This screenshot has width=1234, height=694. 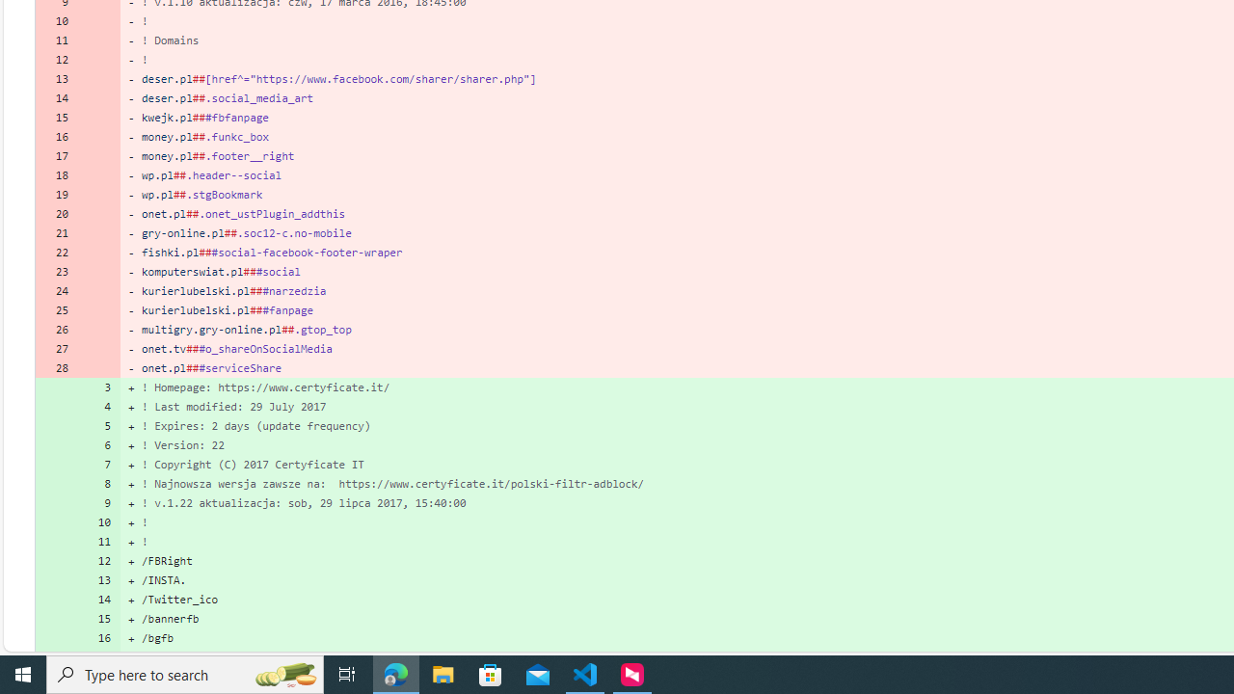 What do you see at coordinates (56, 272) in the screenshot?
I see `23` at bounding box center [56, 272].